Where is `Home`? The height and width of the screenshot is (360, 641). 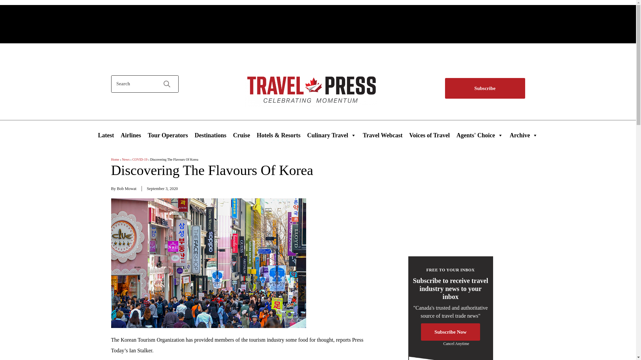 Home is located at coordinates (115, 159).